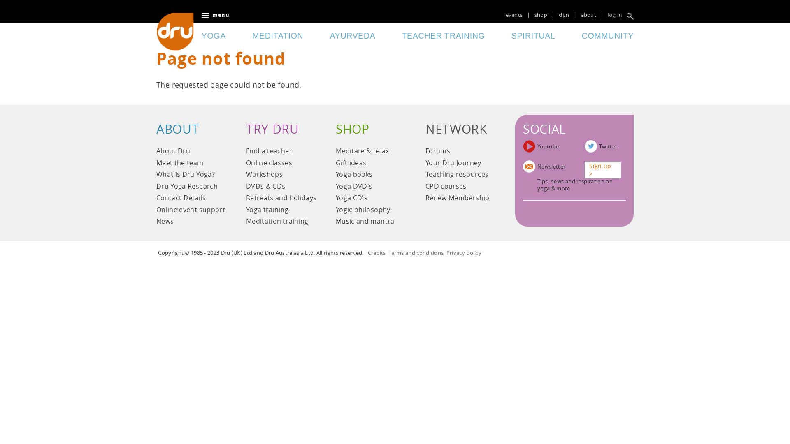 Image resolution: width=790 pixels, height=444 pixels. Describe the element at coordinates (371, 152) in the screenshot. I see `Meditate & relax` at that location.